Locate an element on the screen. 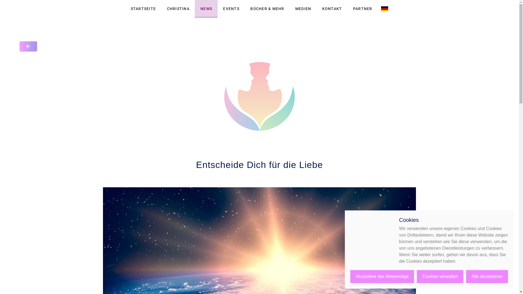 This screenshot has width=523, height=294. PARTNER is located at coordinates (362, 9).